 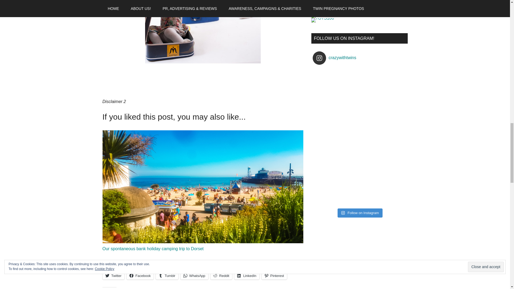 What do you see at coordinates (113, 276) in the screenshot?
I see `Twitter` at bounding box center [113, 276].